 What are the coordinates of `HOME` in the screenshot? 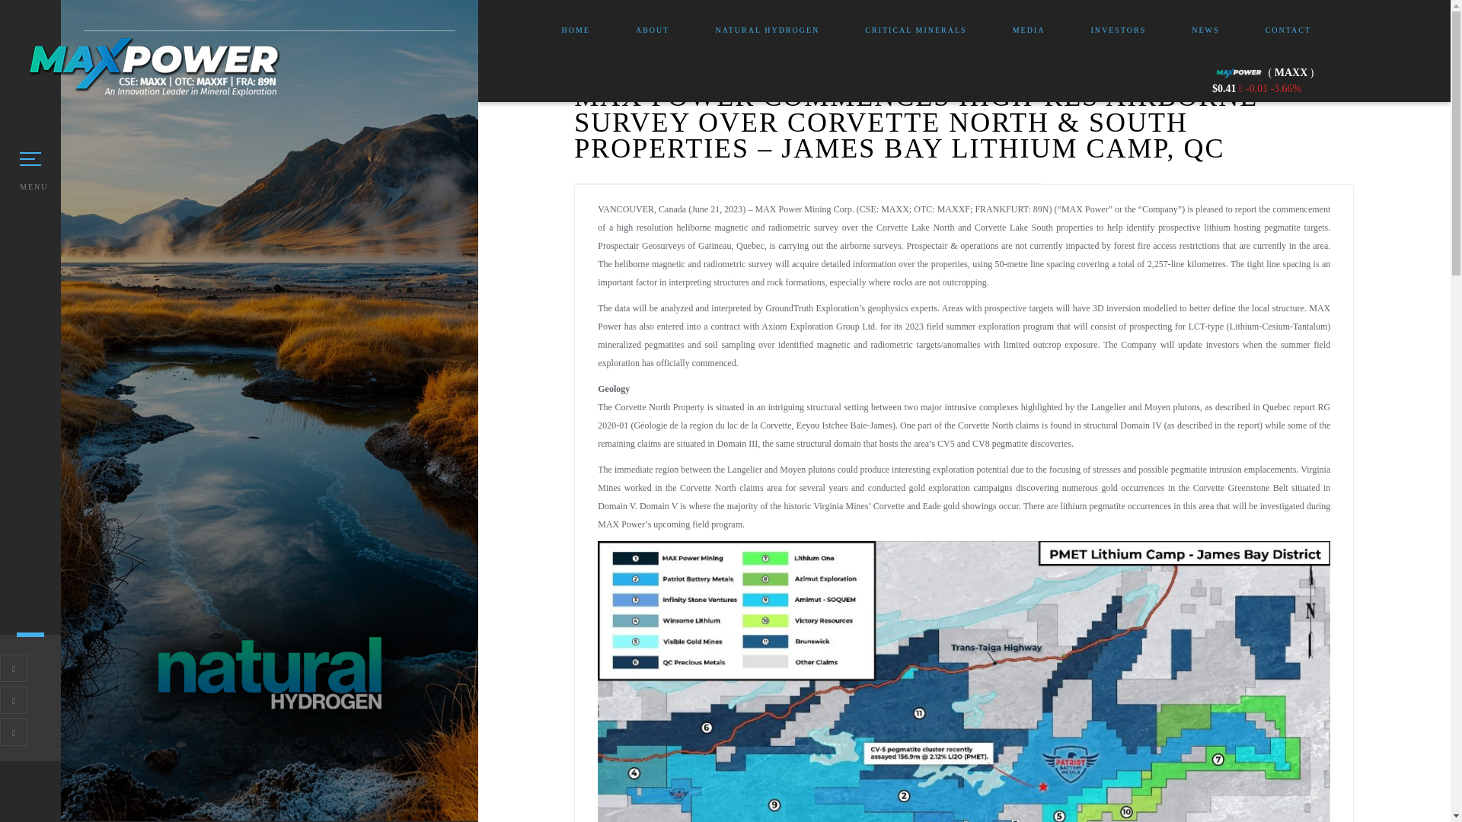 It's located at (576, 30).